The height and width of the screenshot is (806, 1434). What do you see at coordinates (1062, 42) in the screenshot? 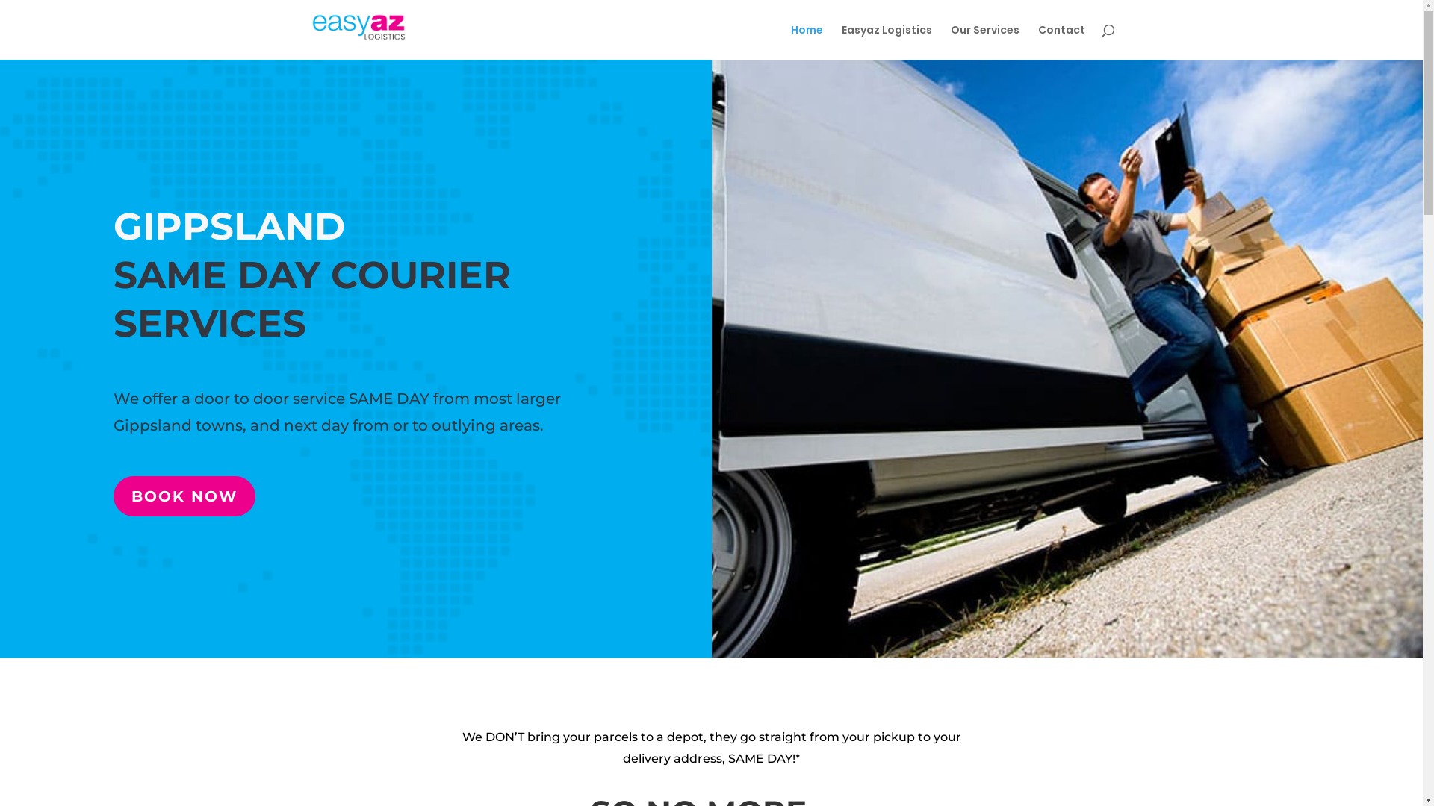
I see `Contact` at bounding box center [1062, 42].